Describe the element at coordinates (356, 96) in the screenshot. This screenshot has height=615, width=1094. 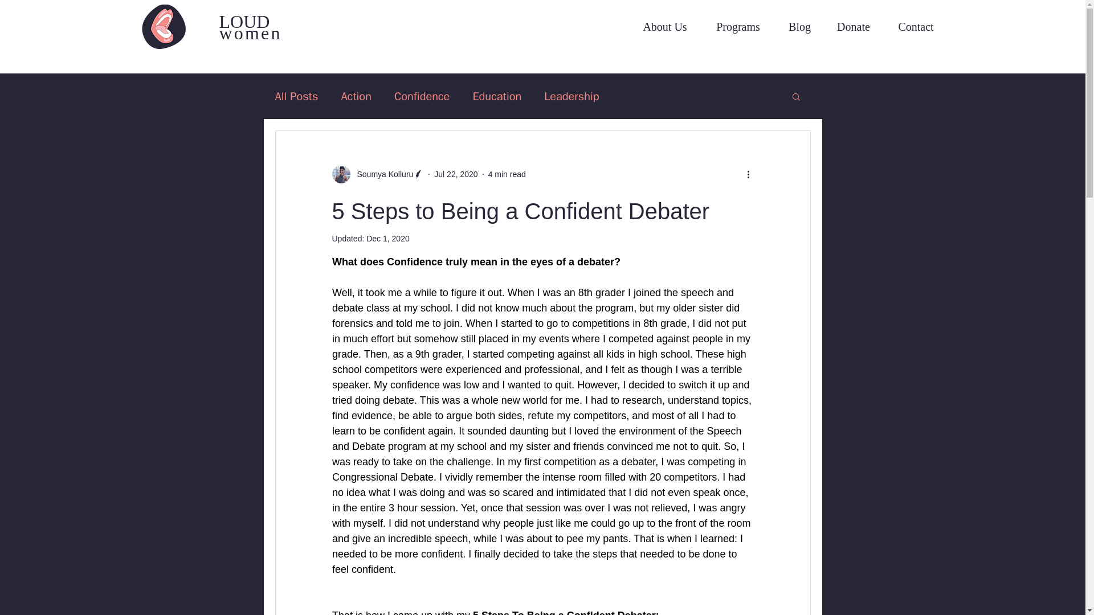
I see `Action` at that location.